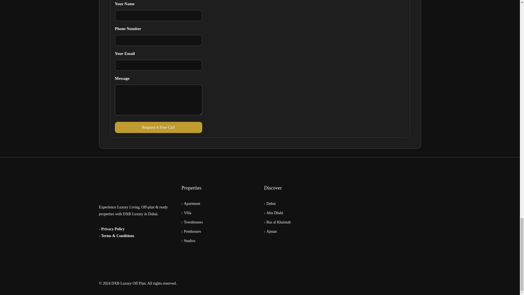  Describe the element at coordinates (158, 127) in the screenshot. I see `Request A Free Call` at that location.